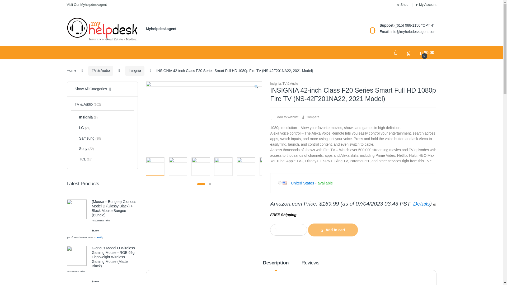 This screenshot has width=507, height=285. Describe the element at coordinates (289, 230) in the screenshot. I see `1` at that location.